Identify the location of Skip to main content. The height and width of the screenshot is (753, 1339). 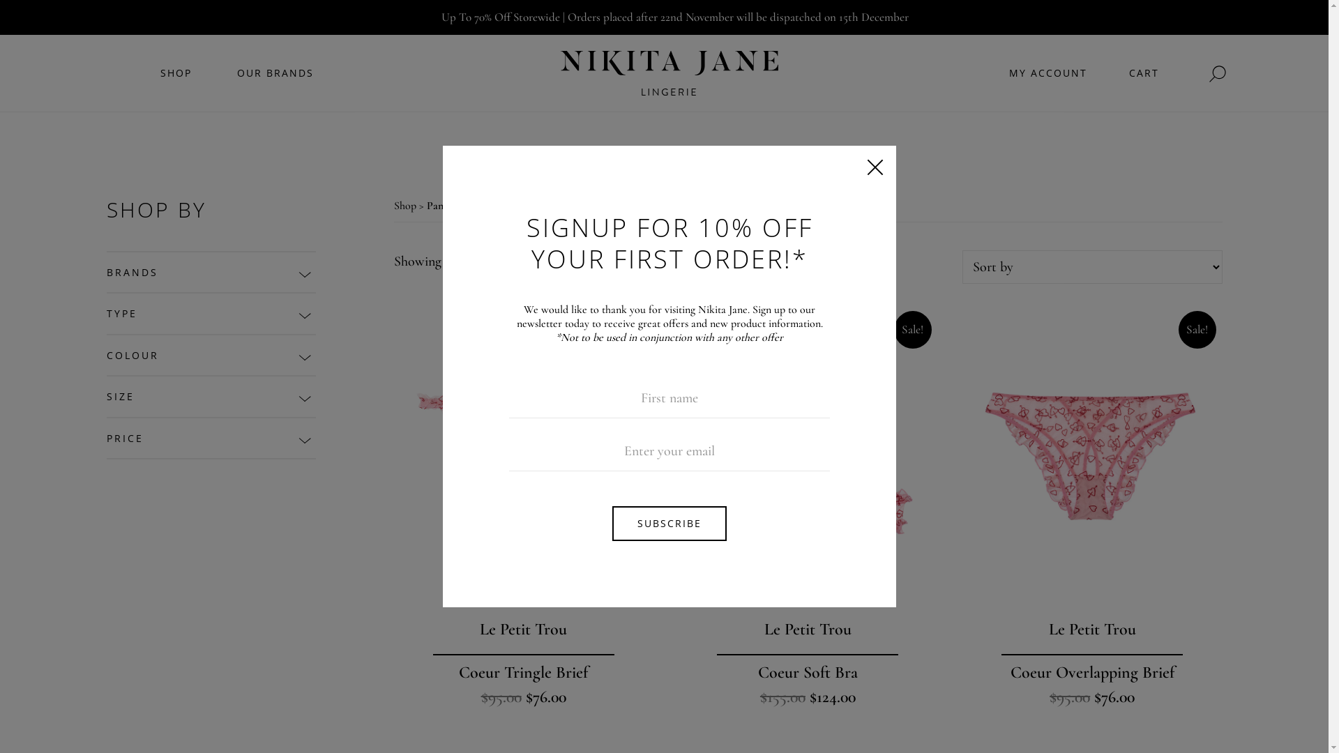
(0, 35).